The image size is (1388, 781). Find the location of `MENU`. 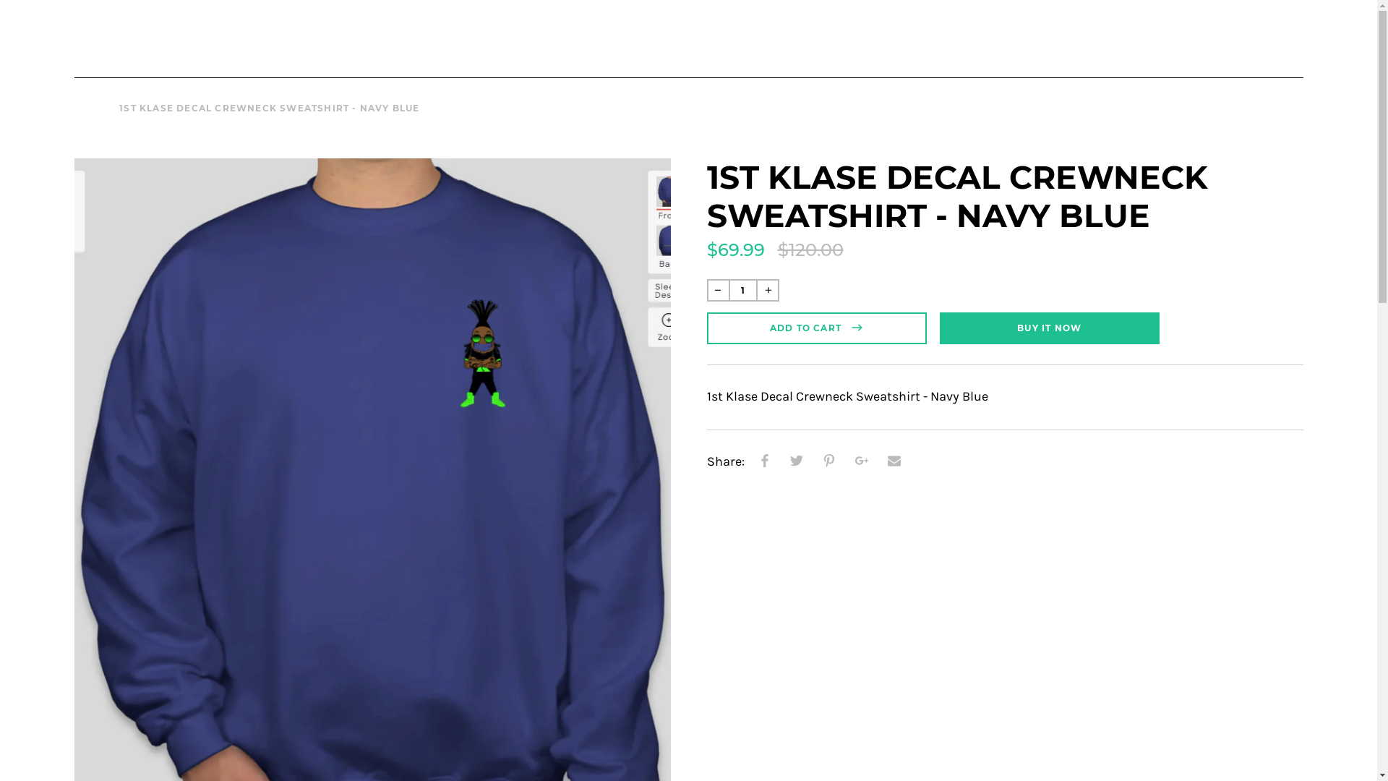

MENU is located at coordinates (98, 37).